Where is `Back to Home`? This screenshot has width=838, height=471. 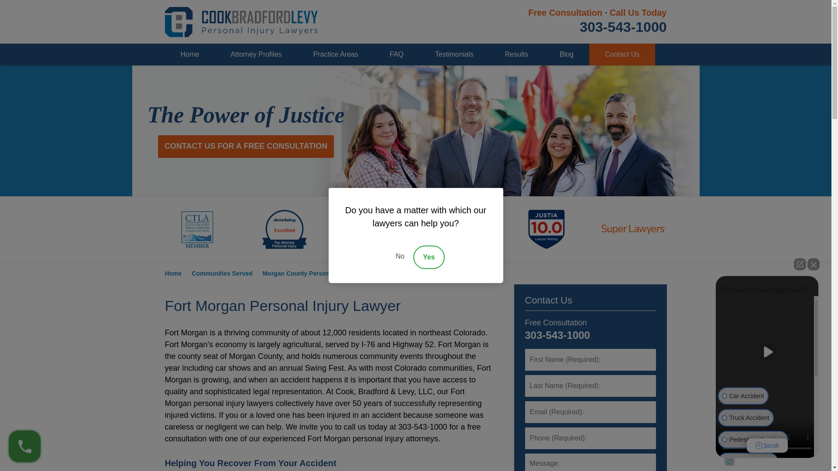 Back to Home is located at coordinates (241, 22).